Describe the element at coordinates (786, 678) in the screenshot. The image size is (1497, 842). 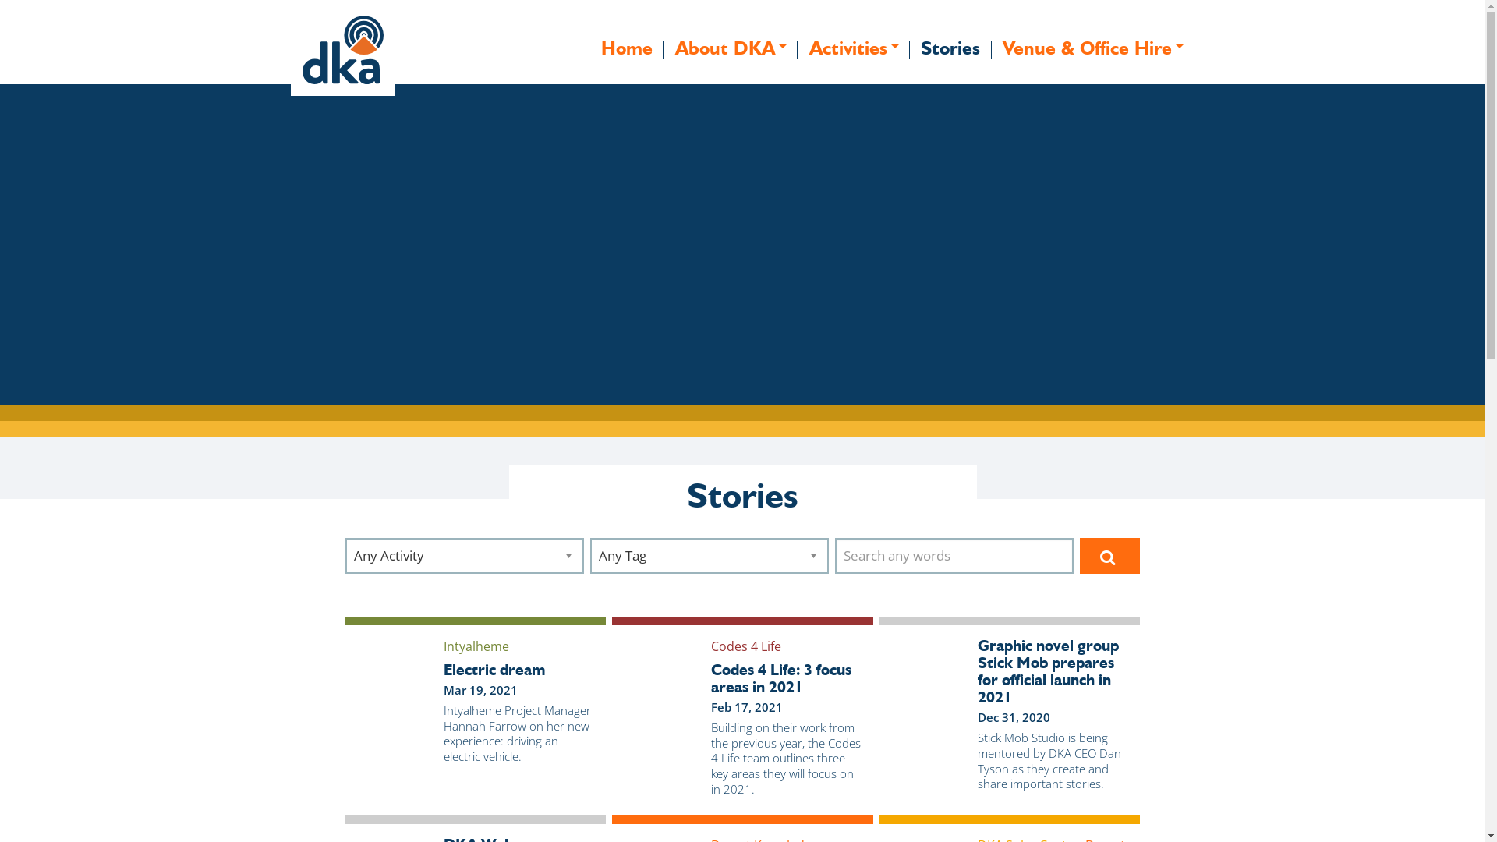
I see `Codes 4 Life: 3 focus areas in 2021` at that location.